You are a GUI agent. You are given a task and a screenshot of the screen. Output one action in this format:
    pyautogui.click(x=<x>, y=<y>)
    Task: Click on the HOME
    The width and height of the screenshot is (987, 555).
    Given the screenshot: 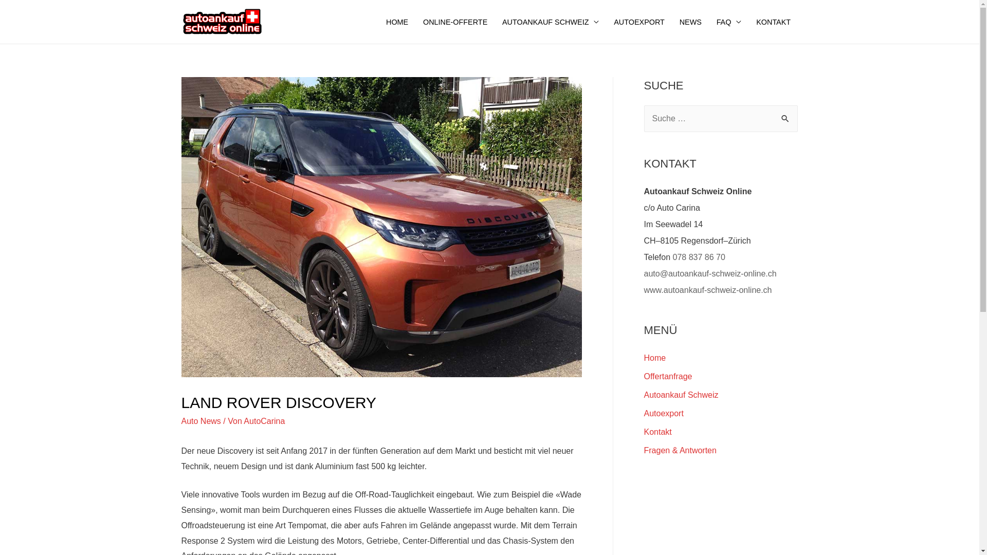 What is the action you would take?
    pyautogui.click(x=397, y=22)
    